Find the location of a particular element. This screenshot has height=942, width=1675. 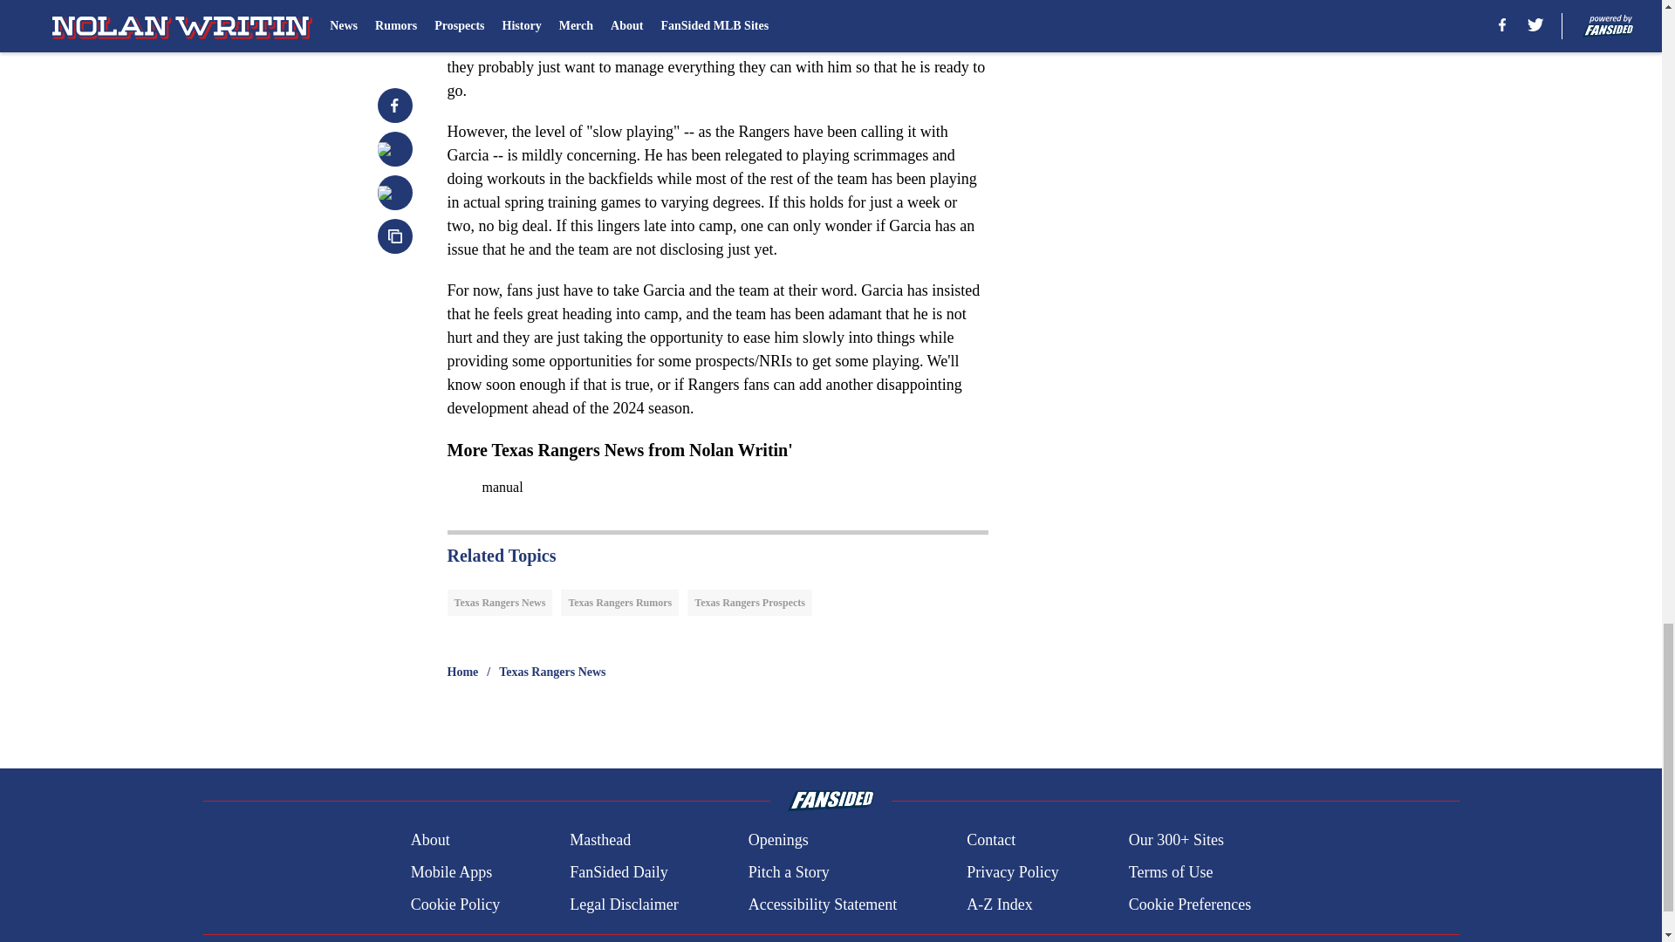

Openings is located at coordinates (778, 841).